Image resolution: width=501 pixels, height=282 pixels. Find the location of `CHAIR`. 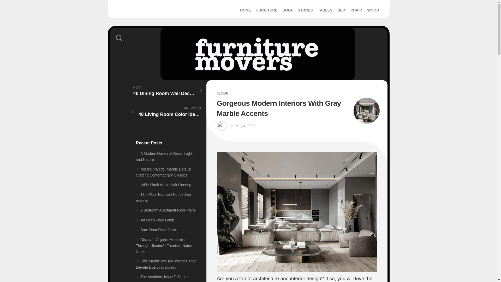

CHAIR is located at coordinates (305, 10).